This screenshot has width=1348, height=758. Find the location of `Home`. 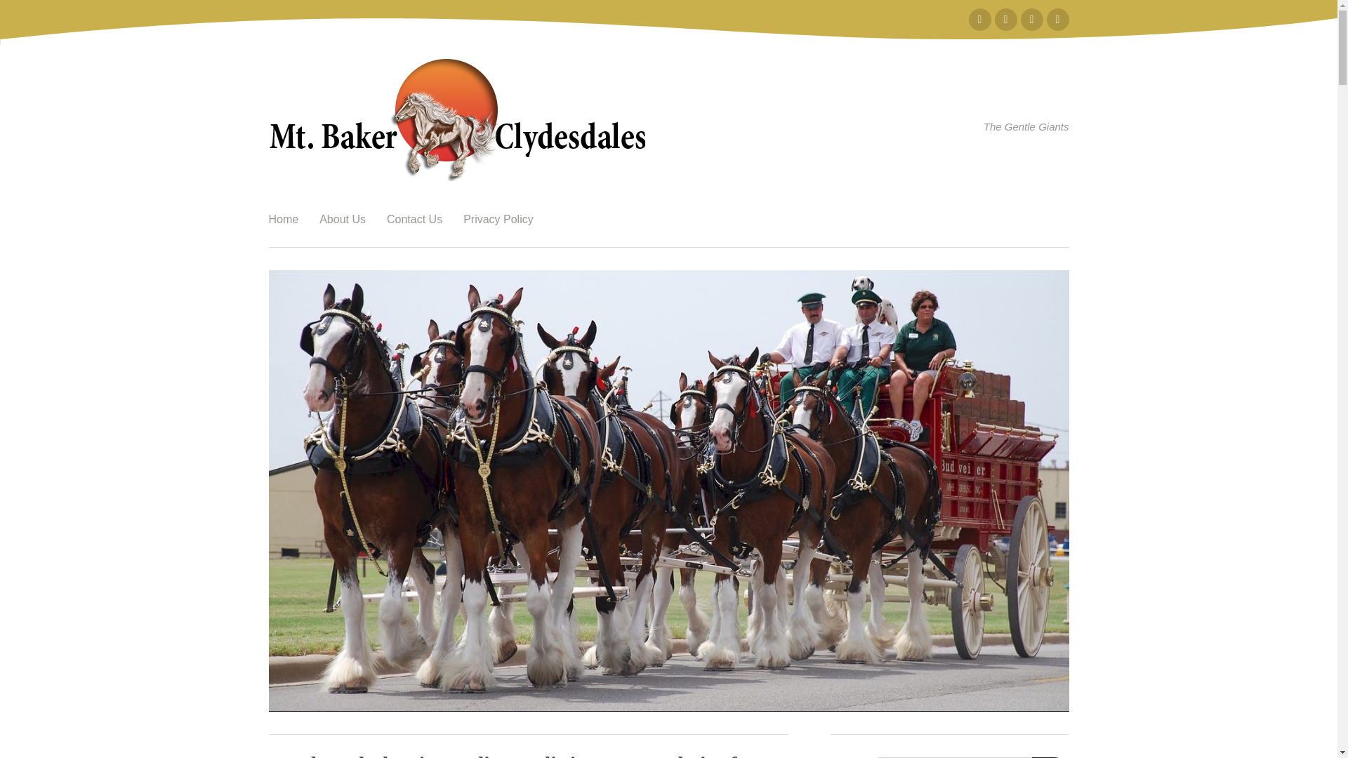

Home is located at coordinates (284, 219).